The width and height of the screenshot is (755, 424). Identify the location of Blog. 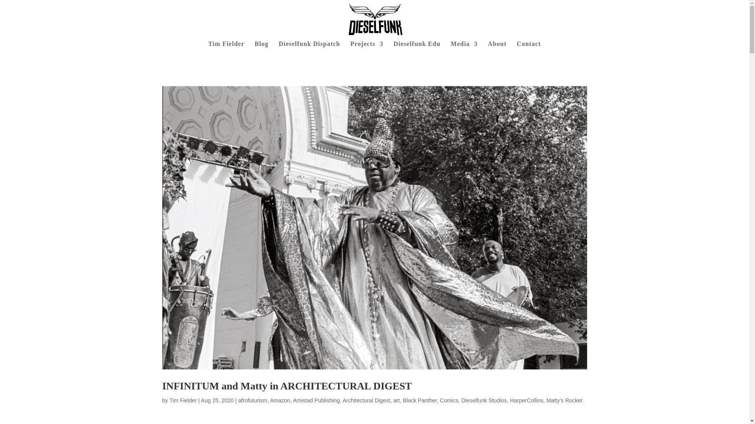
(262, 47).